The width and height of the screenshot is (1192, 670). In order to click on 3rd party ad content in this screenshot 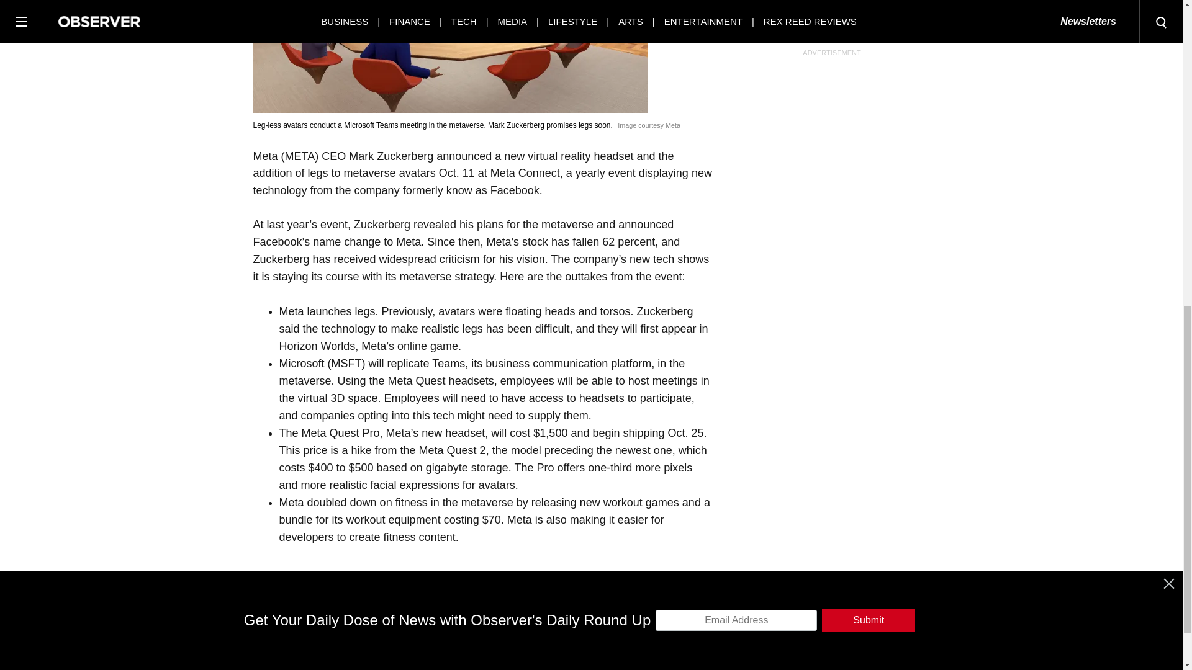, I will do `click(590, 35)`.